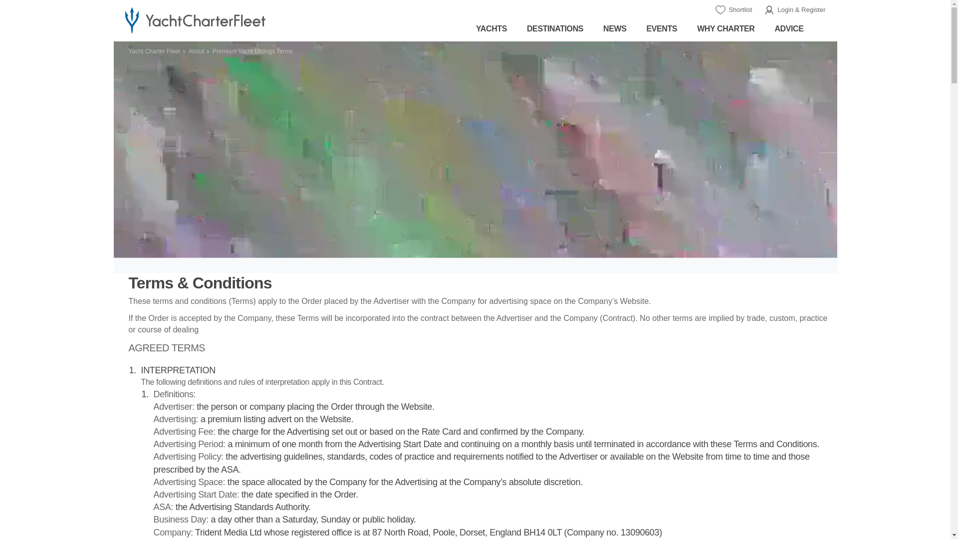  Describe the element at coordinates (226, 20) in the screenshot. I see `Back to Homepage` at that location.